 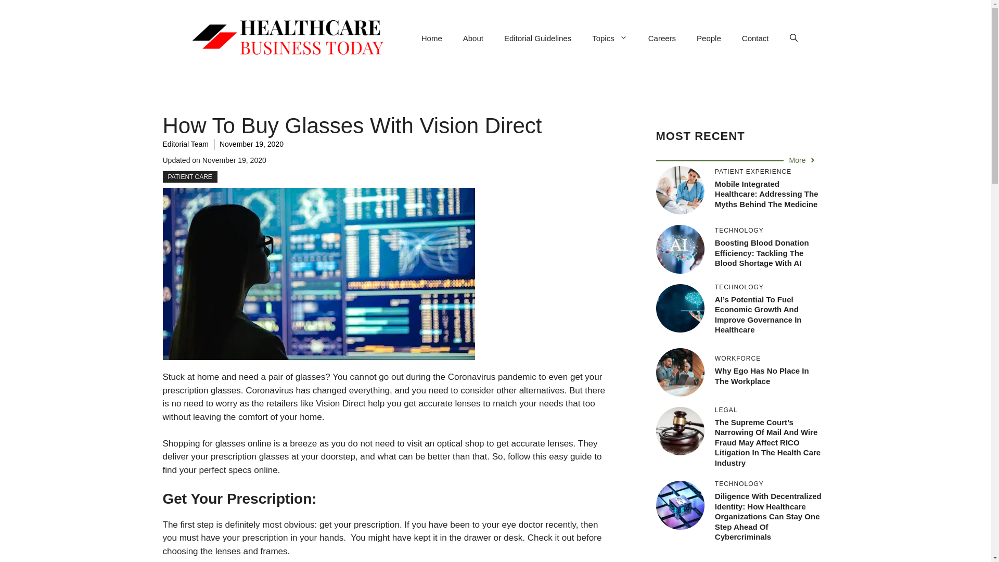 What do you see at coordinates (662, 39) in the screenshot?
I see `Careers` at bounding box center [662, 39].